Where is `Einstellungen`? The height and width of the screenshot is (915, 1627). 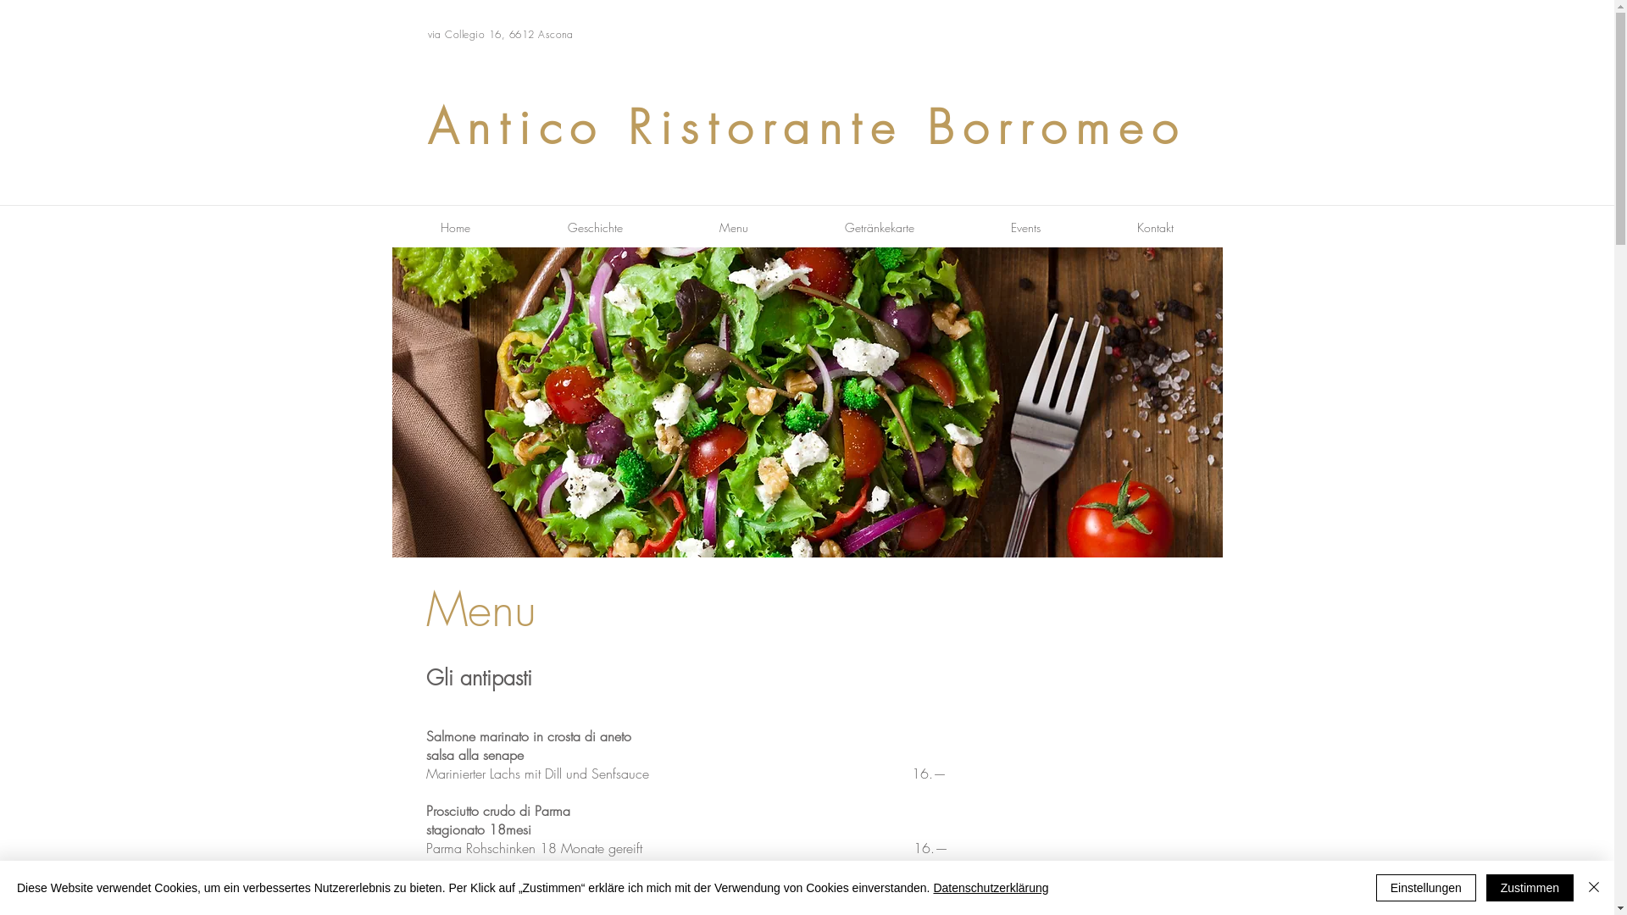 Einstellungen is located at coordinates (1426, 888).